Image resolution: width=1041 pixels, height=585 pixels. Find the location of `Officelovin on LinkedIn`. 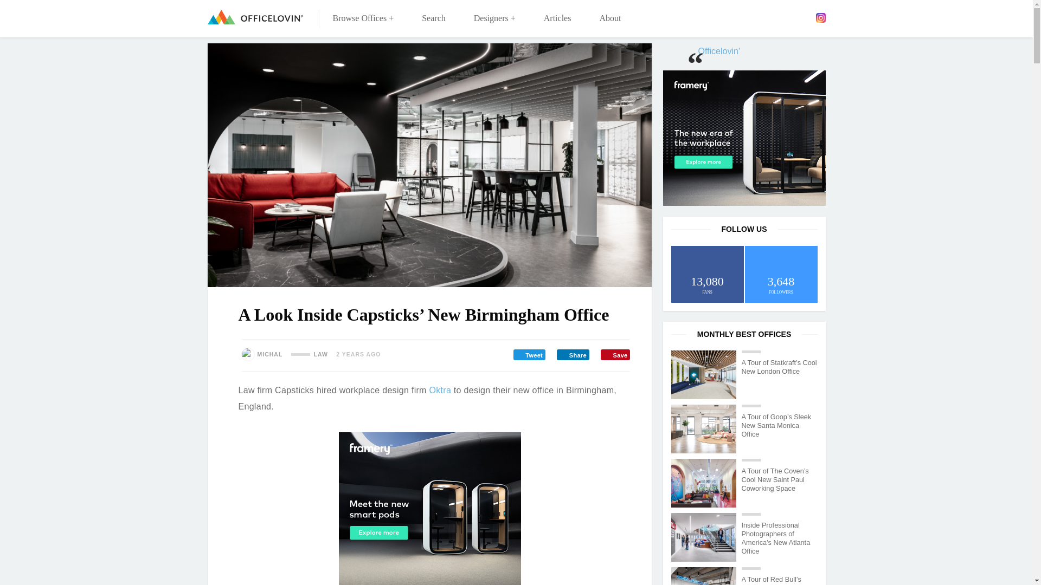

Officelovin on LinkedIn is located at coordinates (788, 17).